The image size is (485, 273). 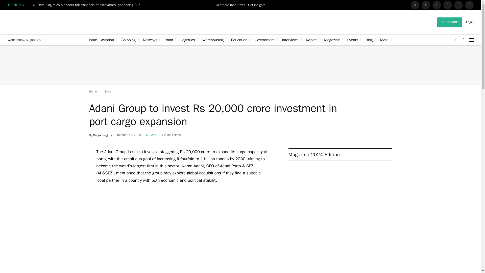 What do you see at coordinates (448, 5) in the screenshot?
I see `Instagram` at bounding box center [448, 5].